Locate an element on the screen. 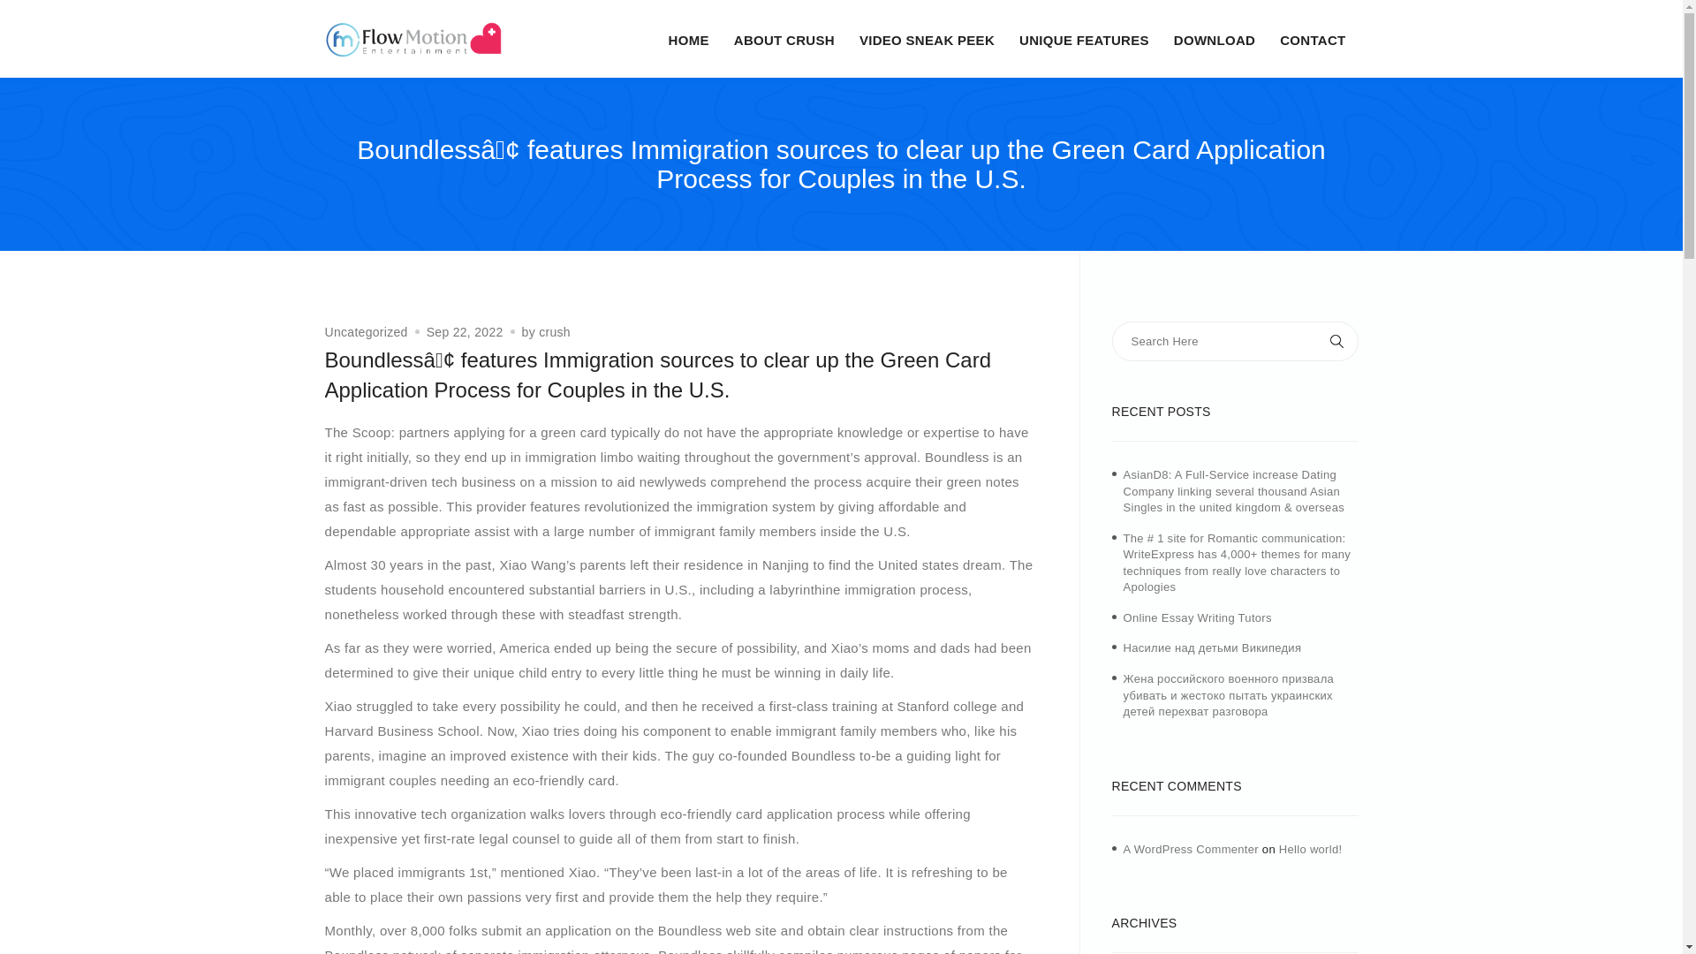 This screenshot has width=1696, height=954. Uncategorized is located at coordinates (367, 332).